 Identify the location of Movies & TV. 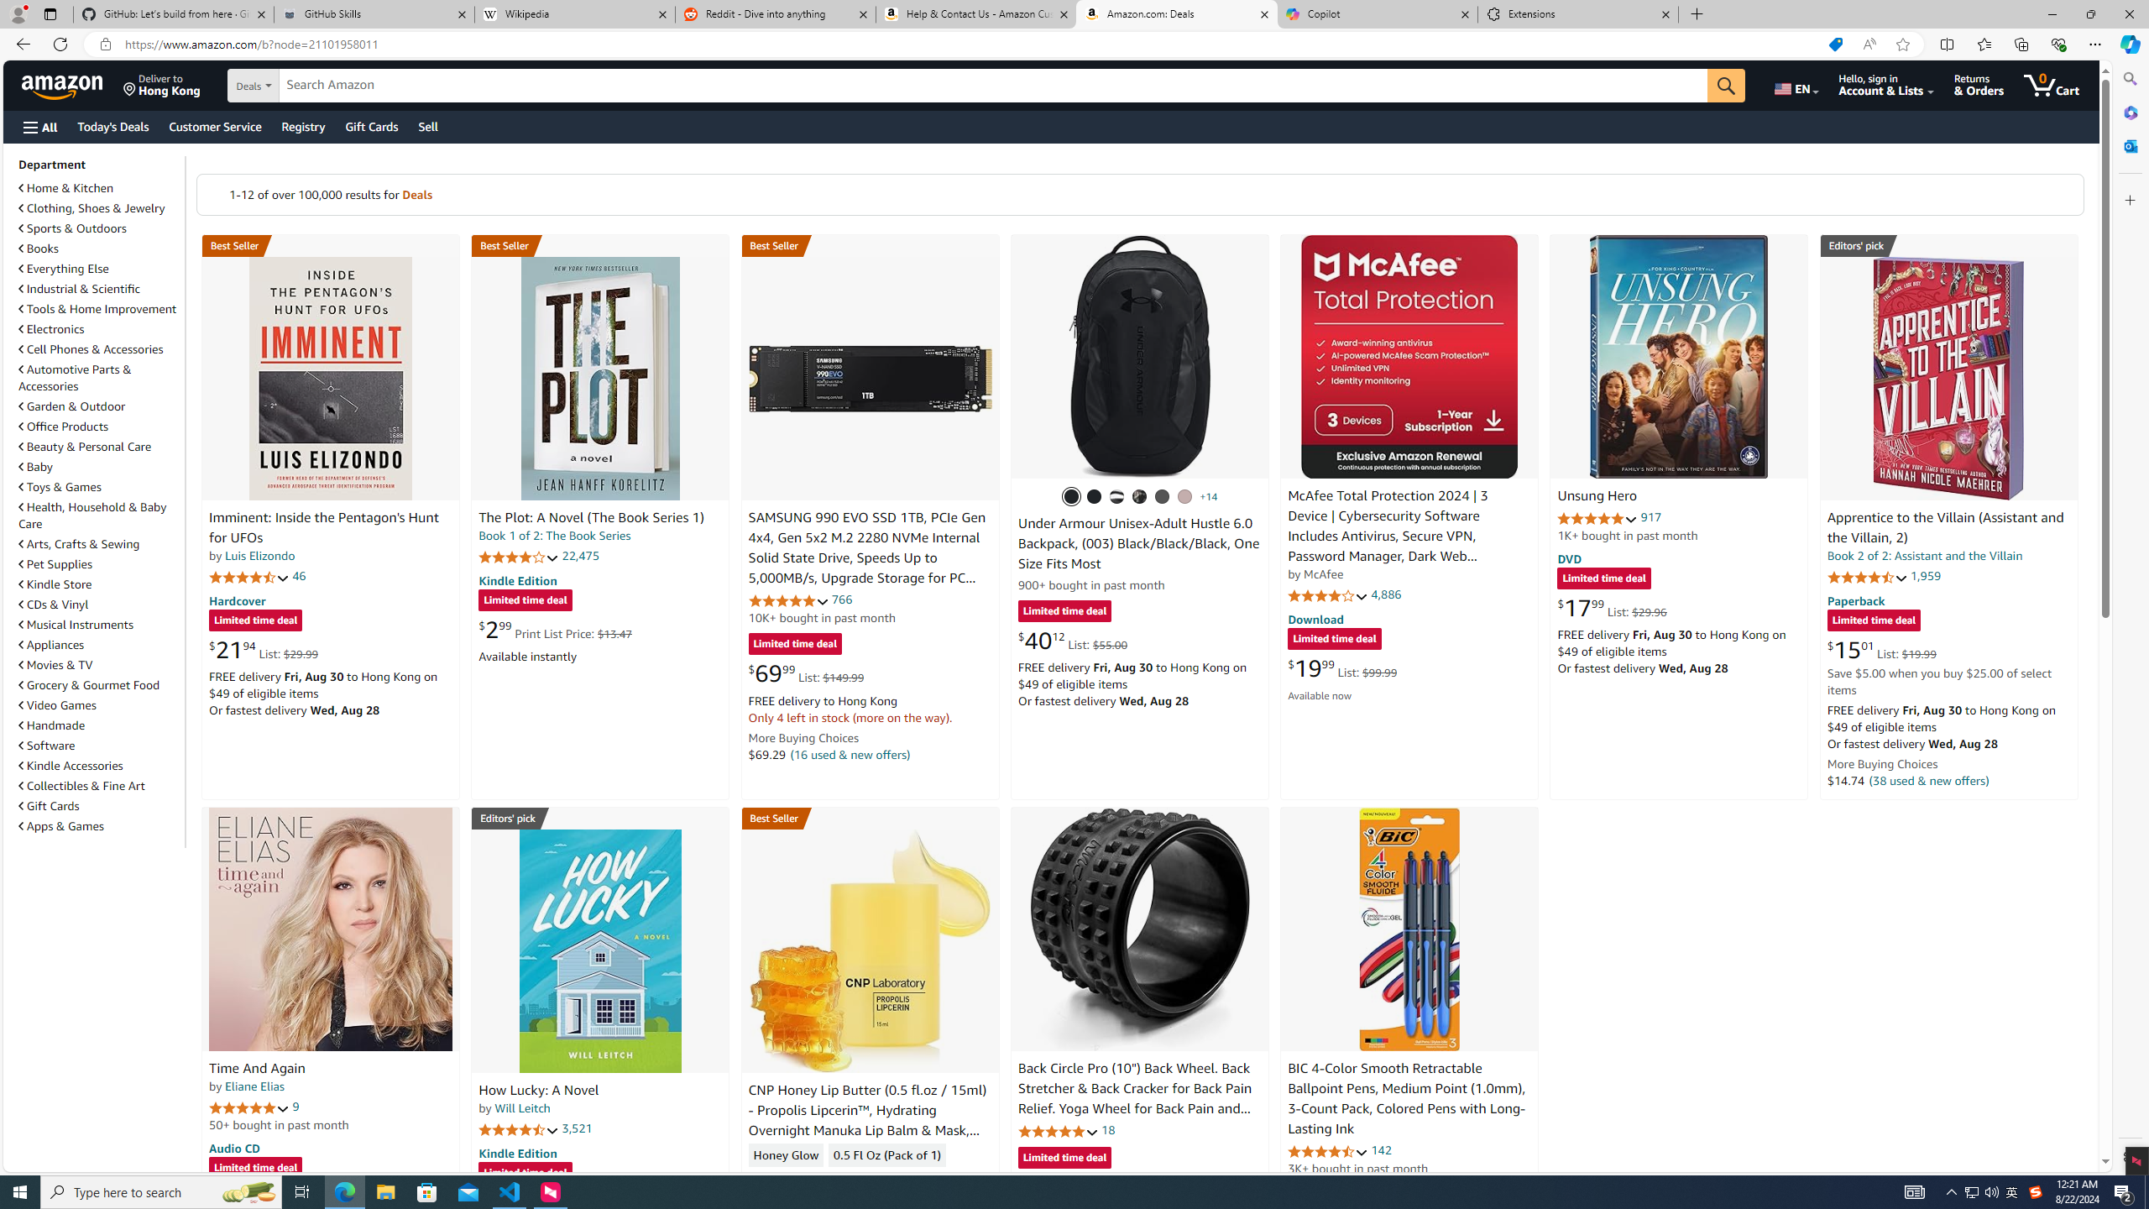
(55, 665).